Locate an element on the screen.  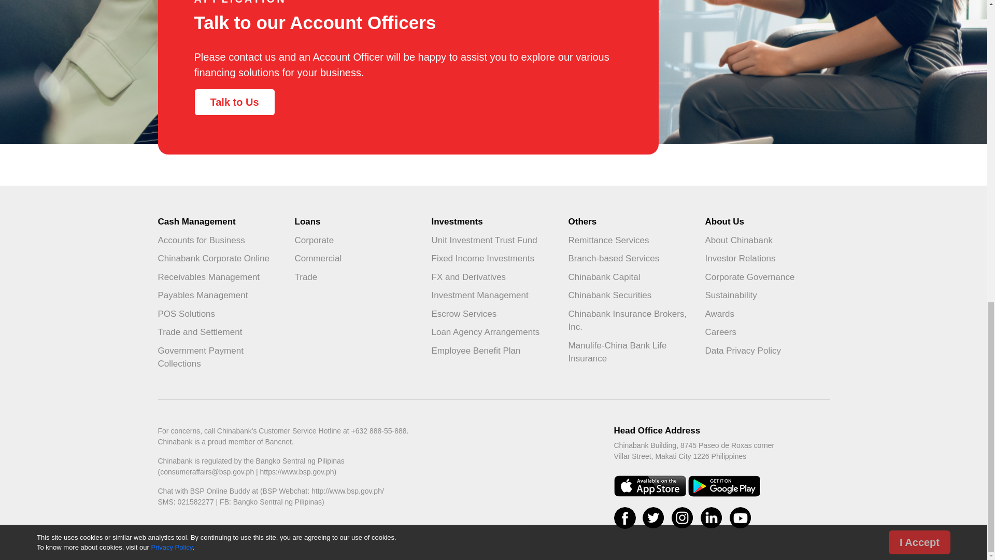
Trade and Settlement is located at coordinates (219, 332).